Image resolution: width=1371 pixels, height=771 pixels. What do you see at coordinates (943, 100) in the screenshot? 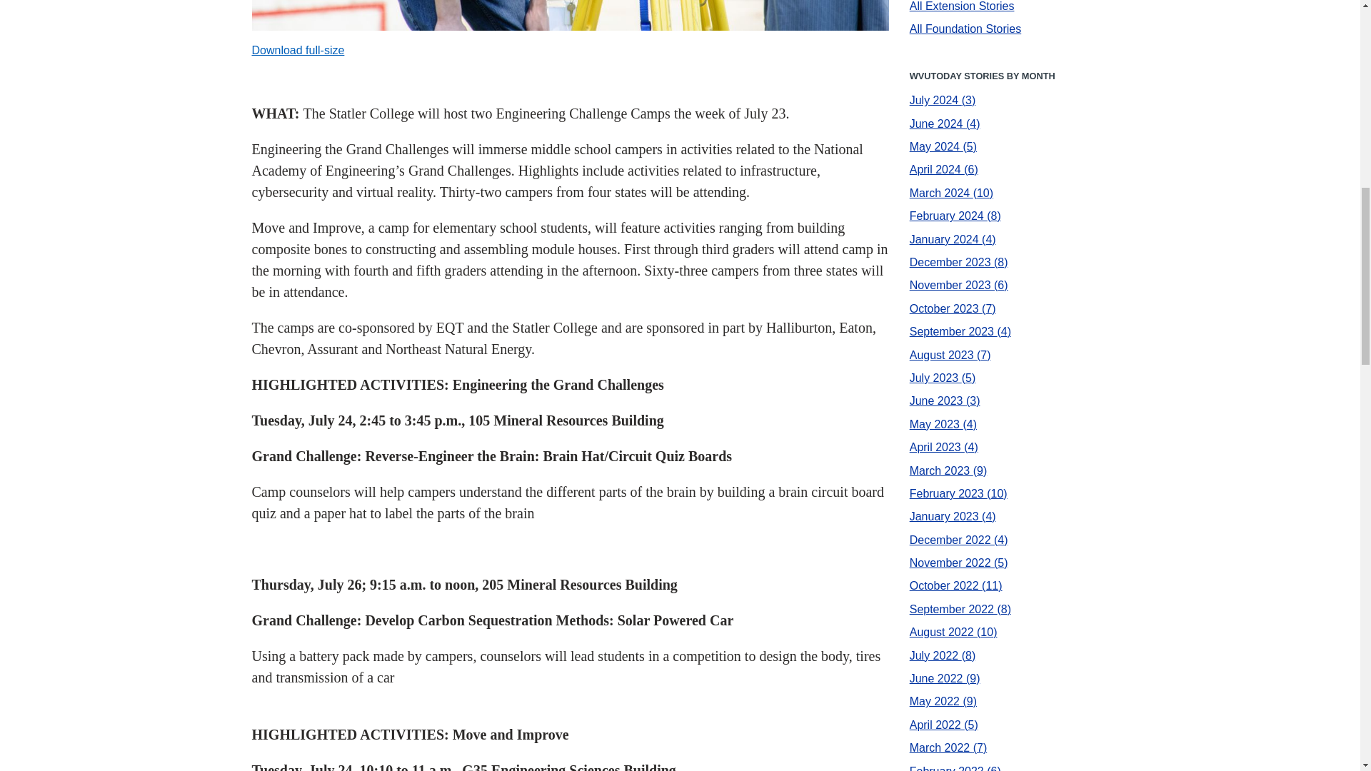
I see `July 2024 3` at bounding box center [943, 100].